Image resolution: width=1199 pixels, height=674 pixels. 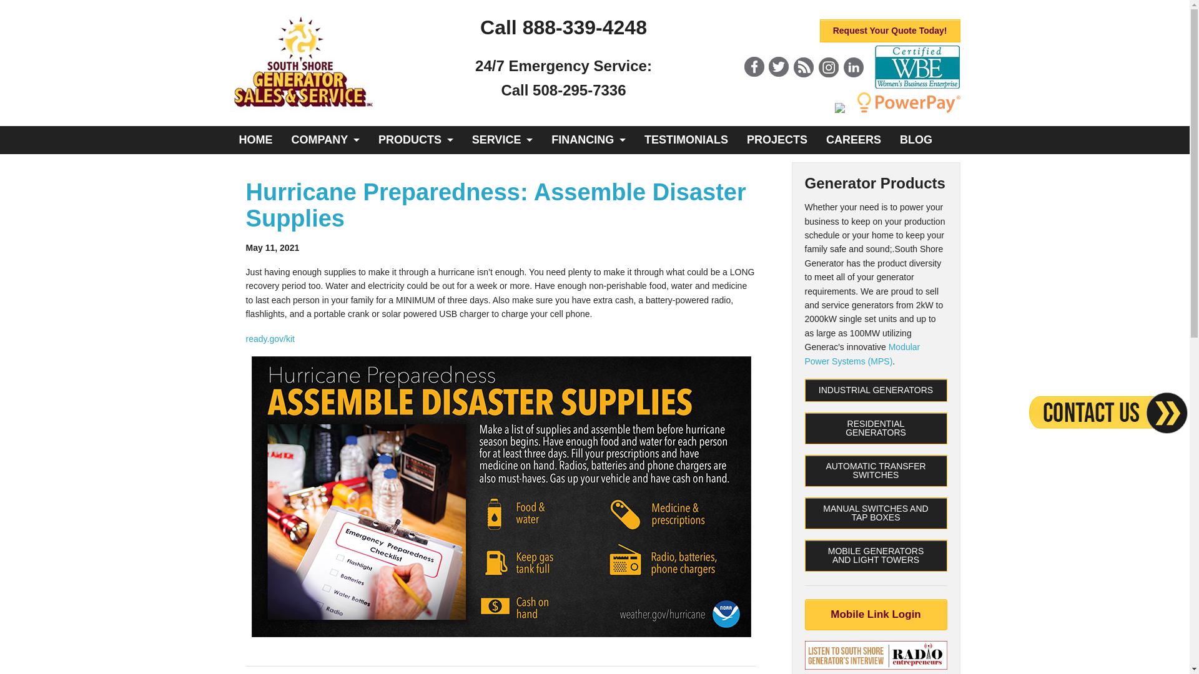 What do you see at coordinates (890, 31) in the screenshot?
I see `Request Your Quote Today!` at bounding box center [890, 31].